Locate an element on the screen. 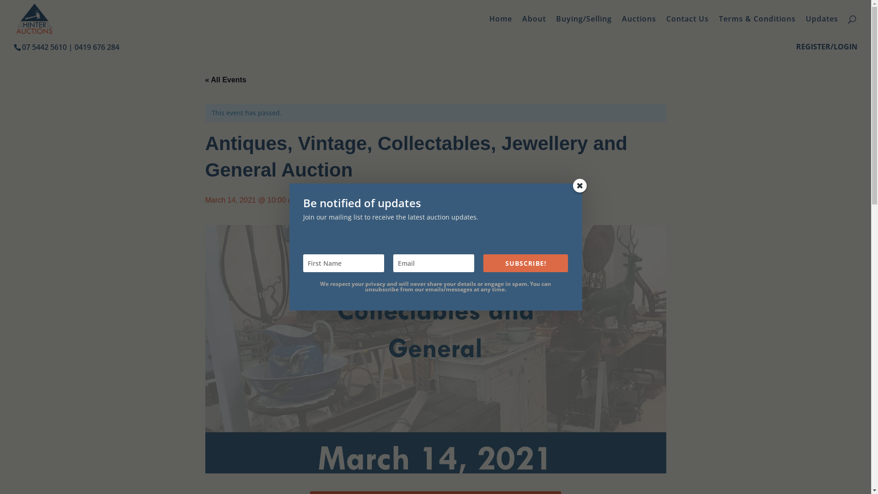  Buying/Selling is located at coordinates (584, 27).